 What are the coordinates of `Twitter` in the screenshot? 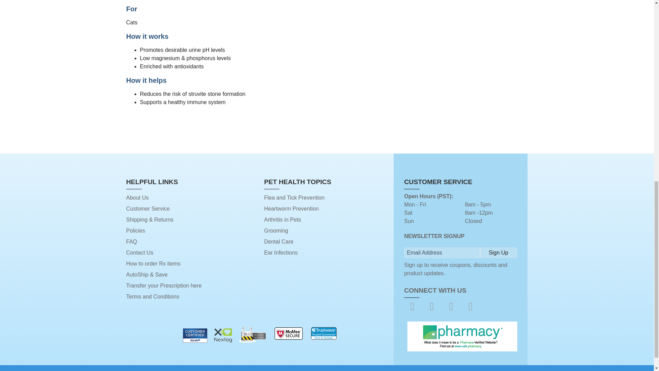 It's located at (432, 306).